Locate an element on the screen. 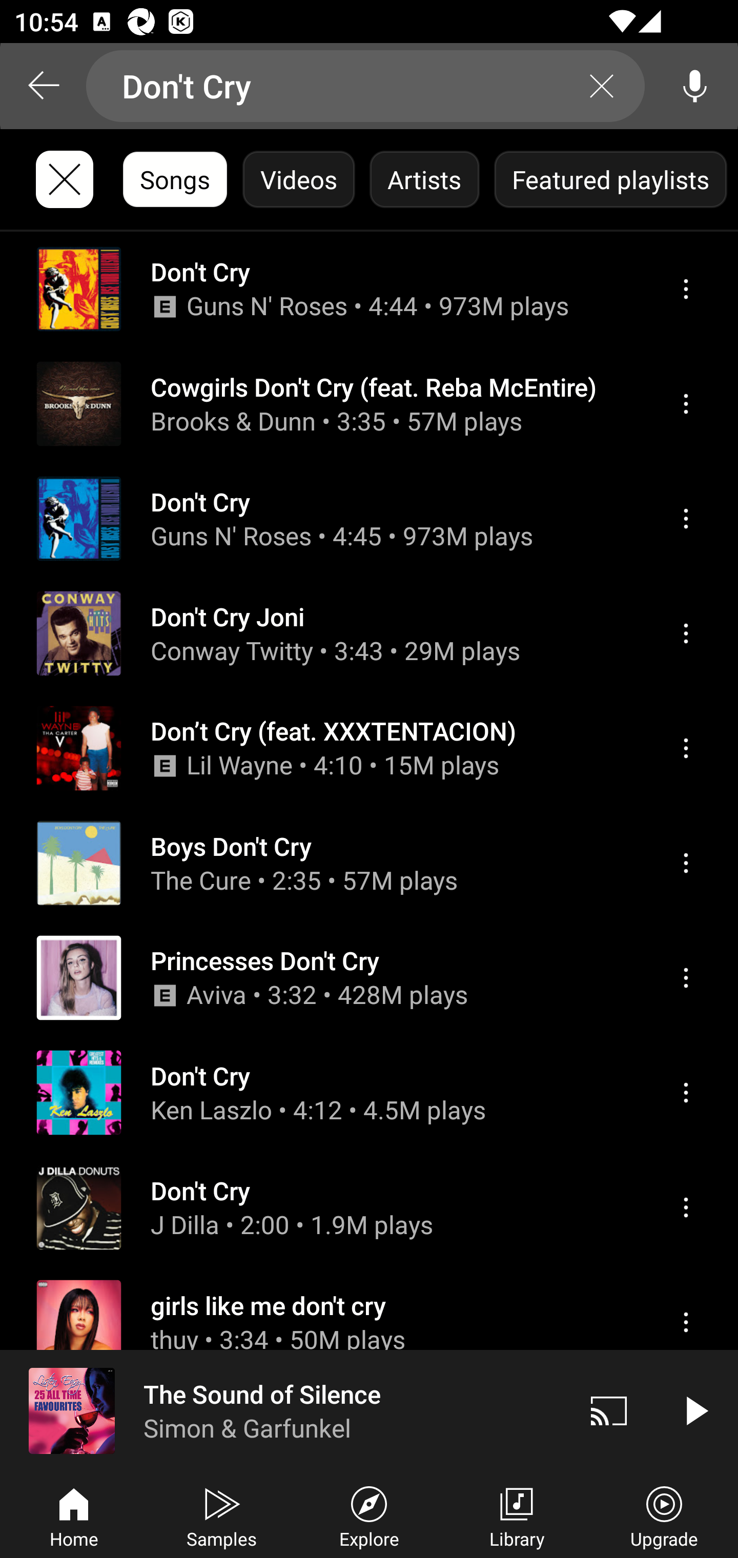 The image size is (738, 1558). Menu is located at coordinates (686, 1207).